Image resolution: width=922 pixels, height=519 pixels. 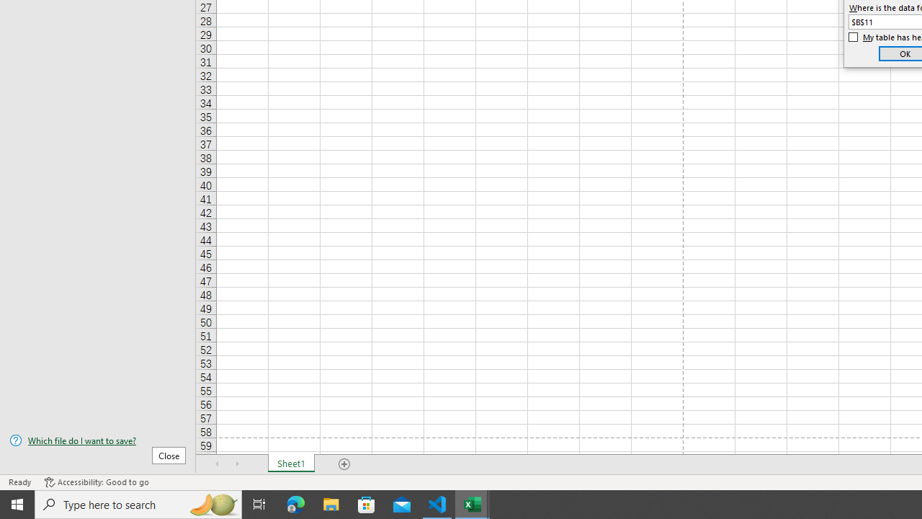 I want to click on Close, so click(x=169, y=455).